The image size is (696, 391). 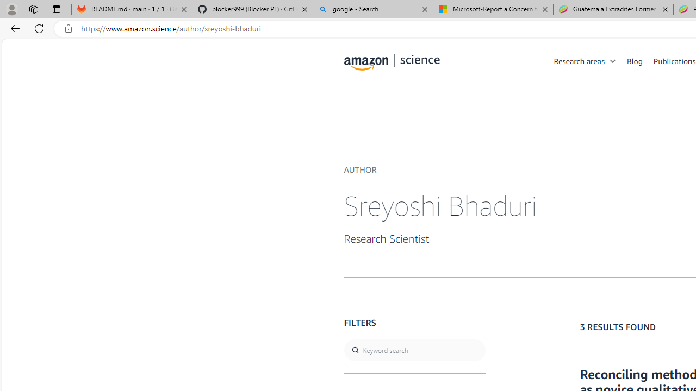 What do you see at coordinates (373, 10) in the screenshot?
I see `google - Search` at bounding box center [373, 10].